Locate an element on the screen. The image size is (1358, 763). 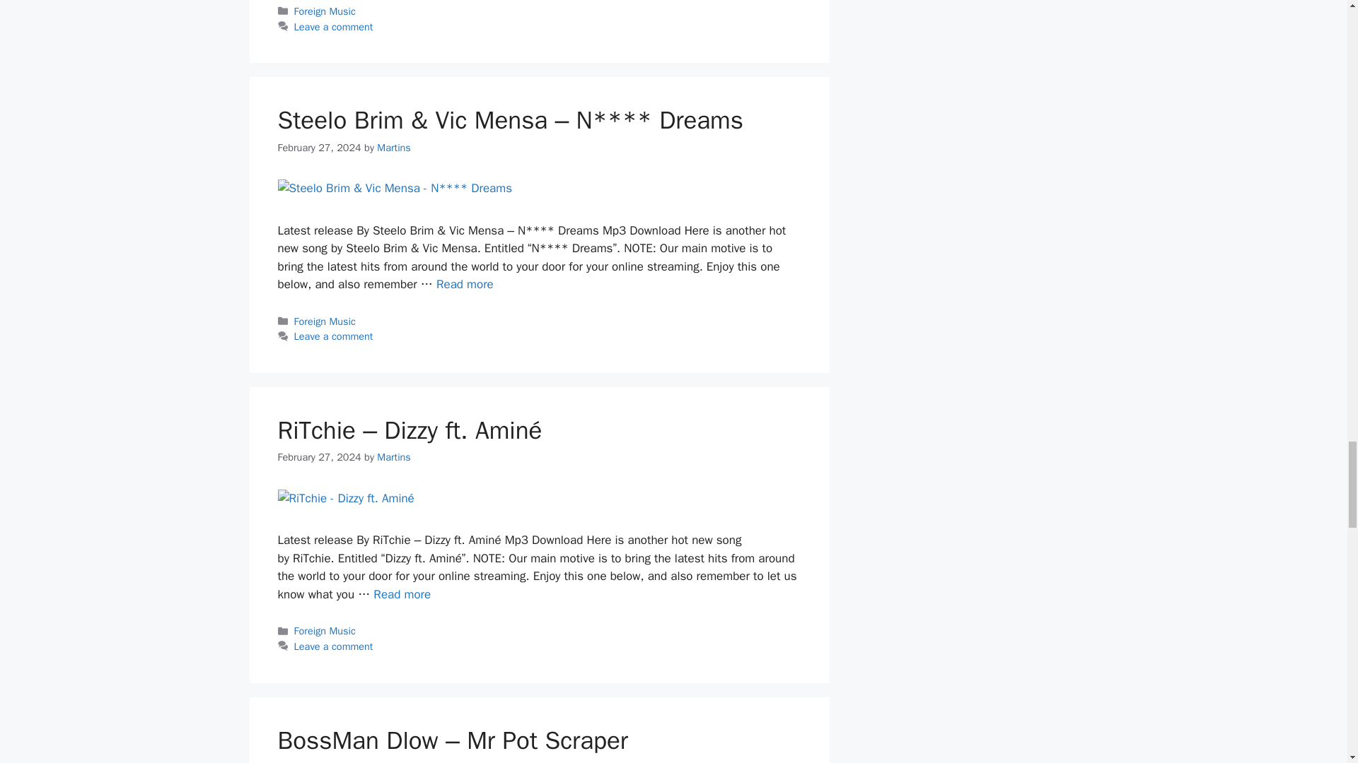
View all posts by Martins is located at coordinates (394, 456).